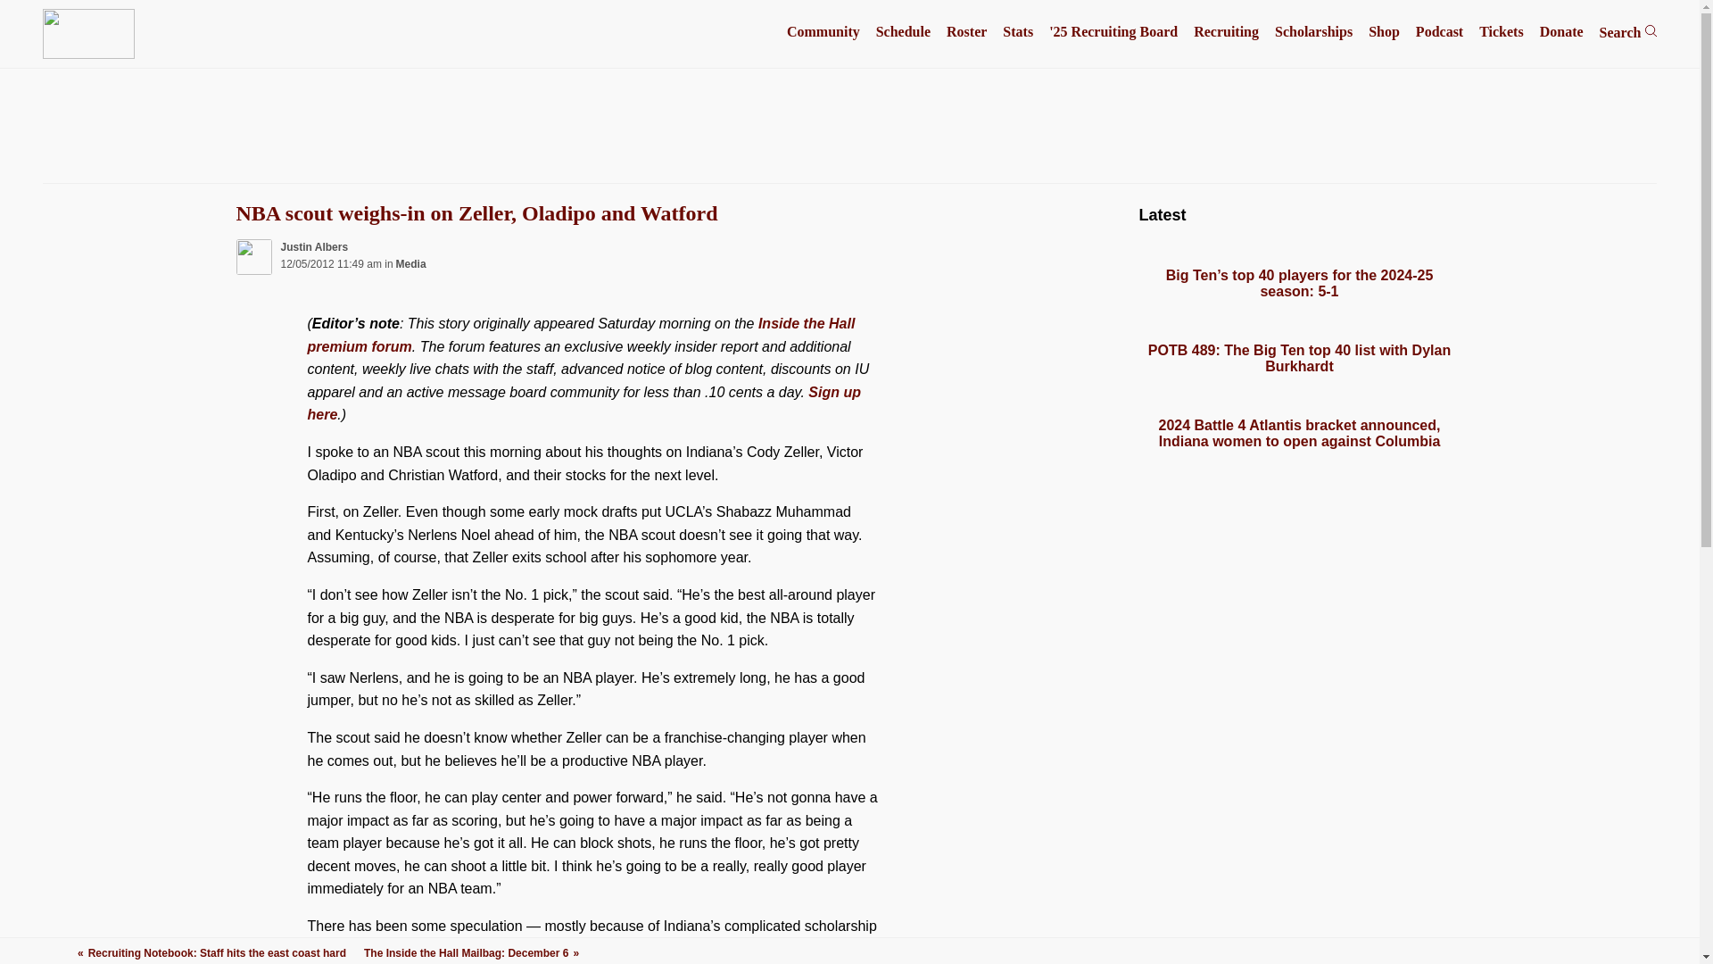  What do you see at coordinates (410, 264) in the screenshot?
I see `Media` at bounding box center [410, 264].